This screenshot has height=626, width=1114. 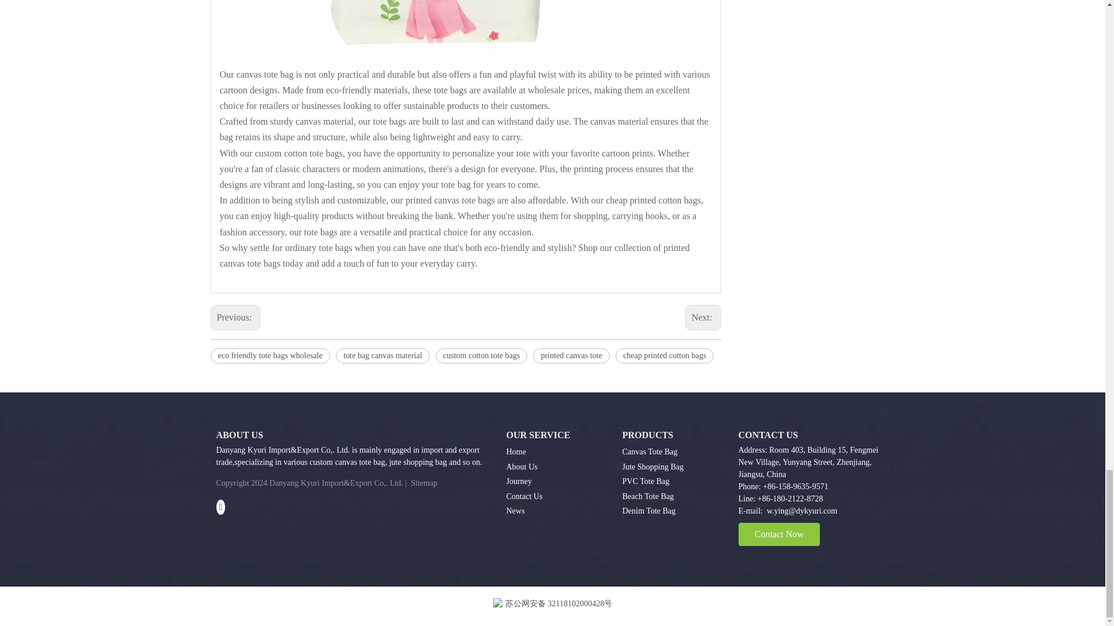 I want to click on Canvas Tote Bag, so click(x=649, y=452).